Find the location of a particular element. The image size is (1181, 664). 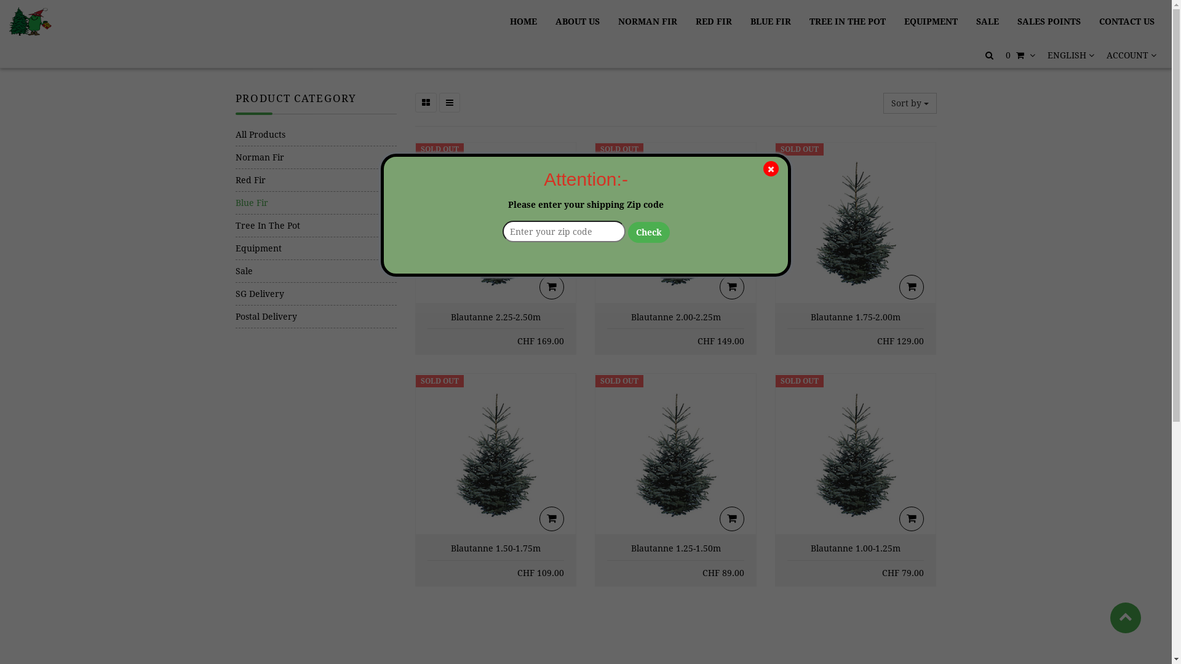

Check is located at coordinates (648, 232).